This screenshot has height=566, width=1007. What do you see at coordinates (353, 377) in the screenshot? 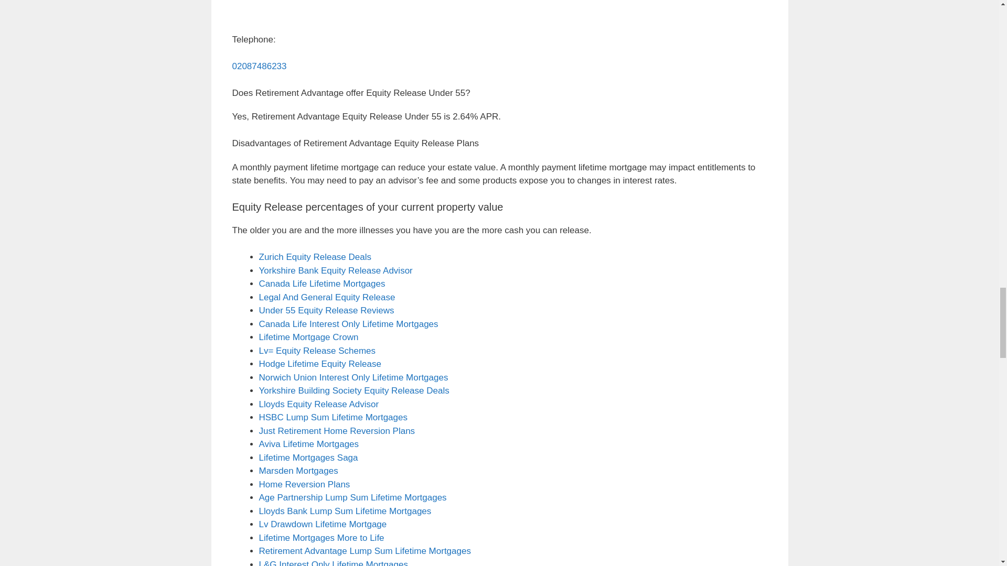
I see `Norwich Union Interest Only Lifetime Mortgages` at bounding box center [353, 377].